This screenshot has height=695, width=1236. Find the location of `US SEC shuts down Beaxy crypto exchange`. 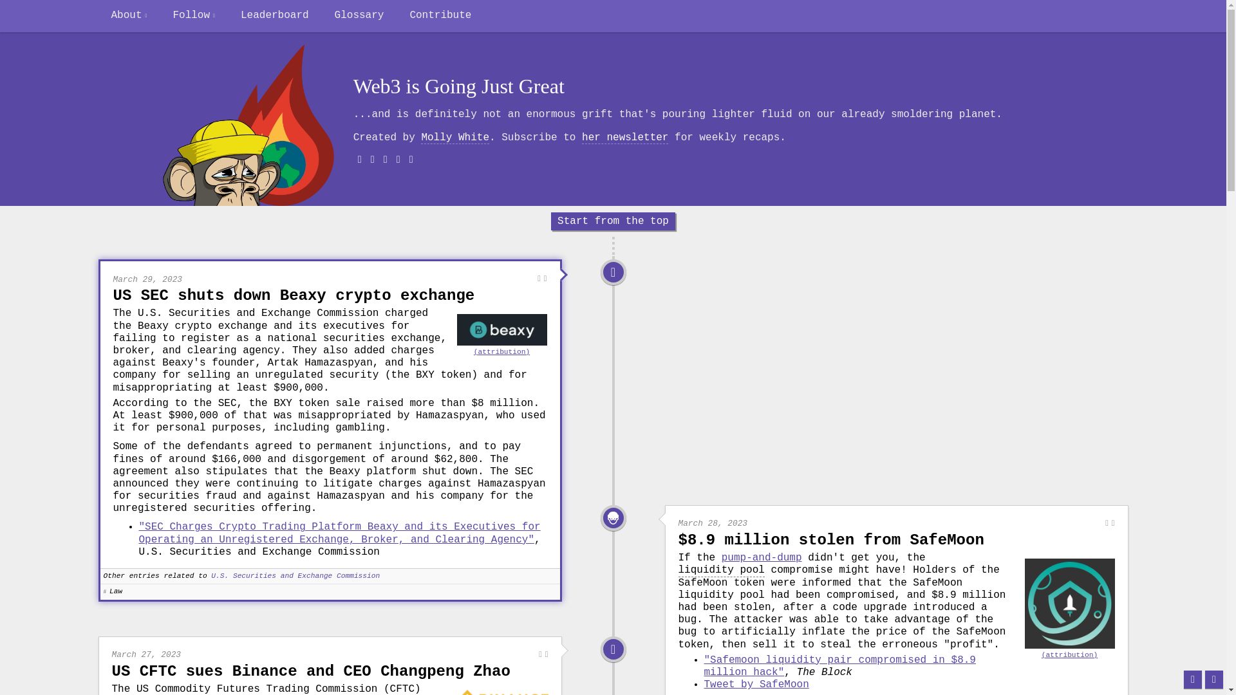

US SEC shuts down Beaxy crypto exchange is located at coordinates (294, 296).